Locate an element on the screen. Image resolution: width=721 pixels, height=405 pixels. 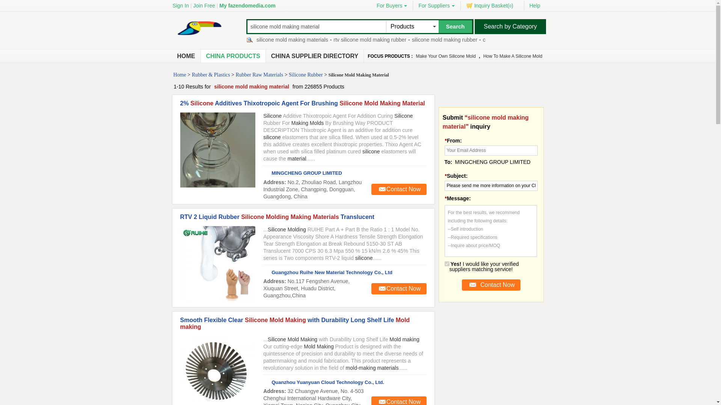
Search is located at coordinates (455, 26).